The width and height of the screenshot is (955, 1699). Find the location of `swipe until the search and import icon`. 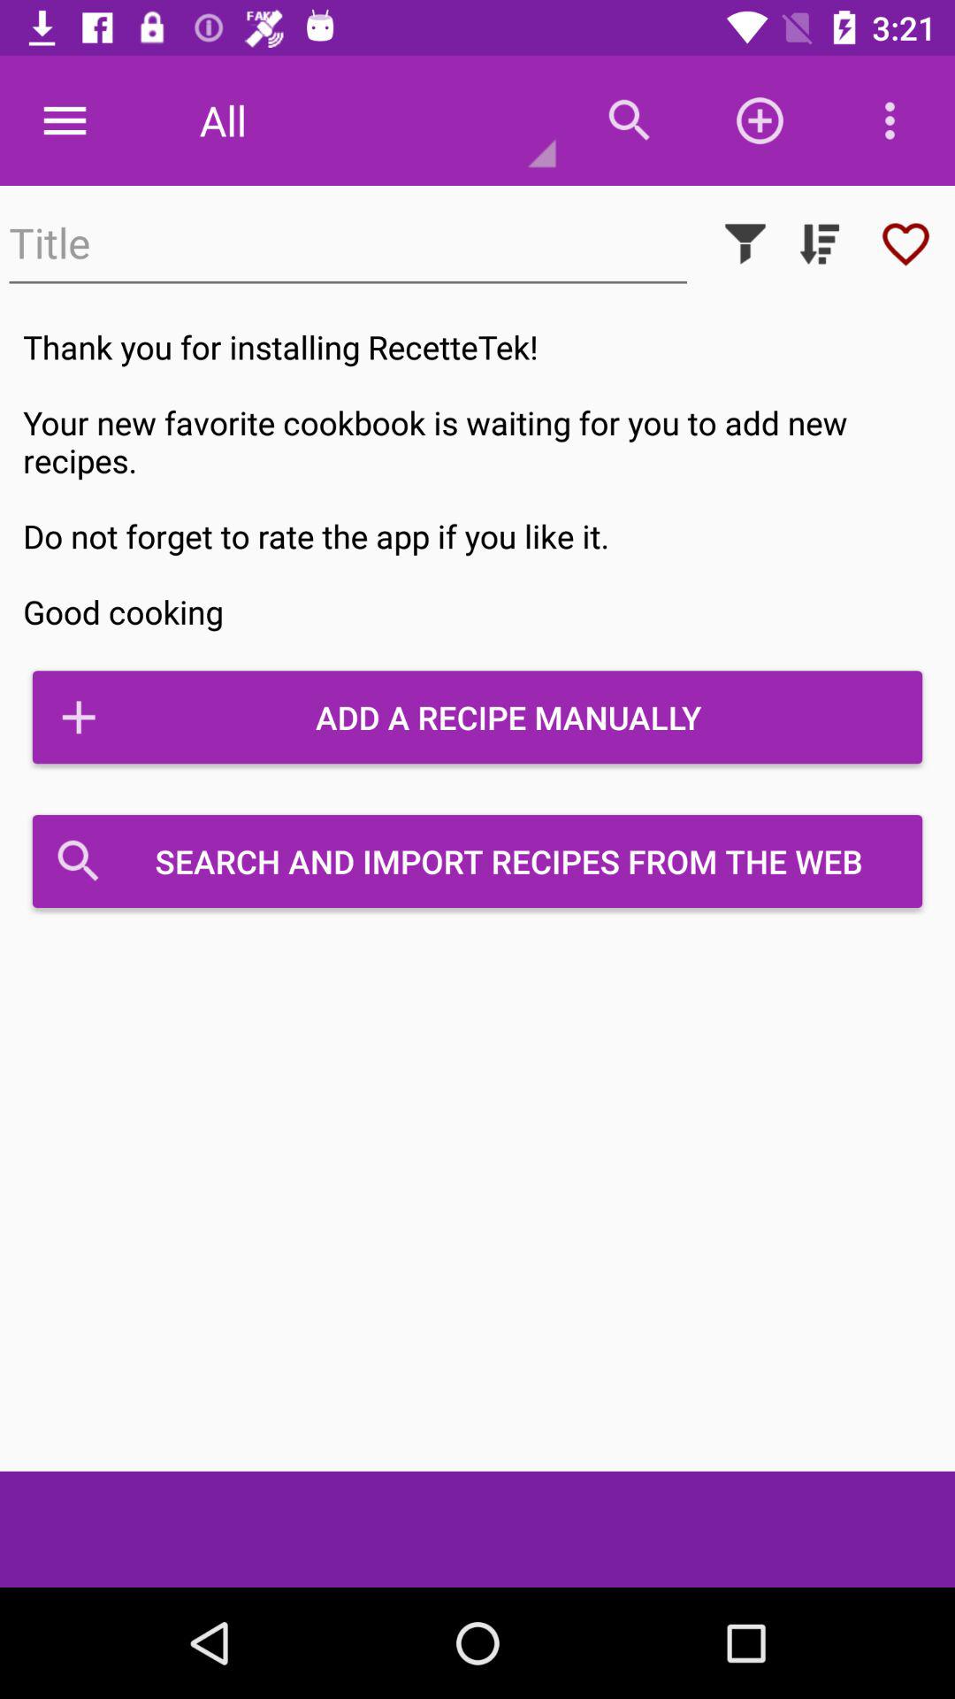

swipe until the search and import icon is located at coordinates (477, 861).